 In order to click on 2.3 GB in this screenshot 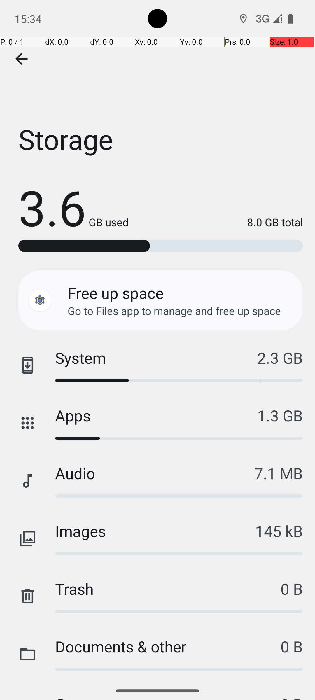, I will do `click(280, 358)`.